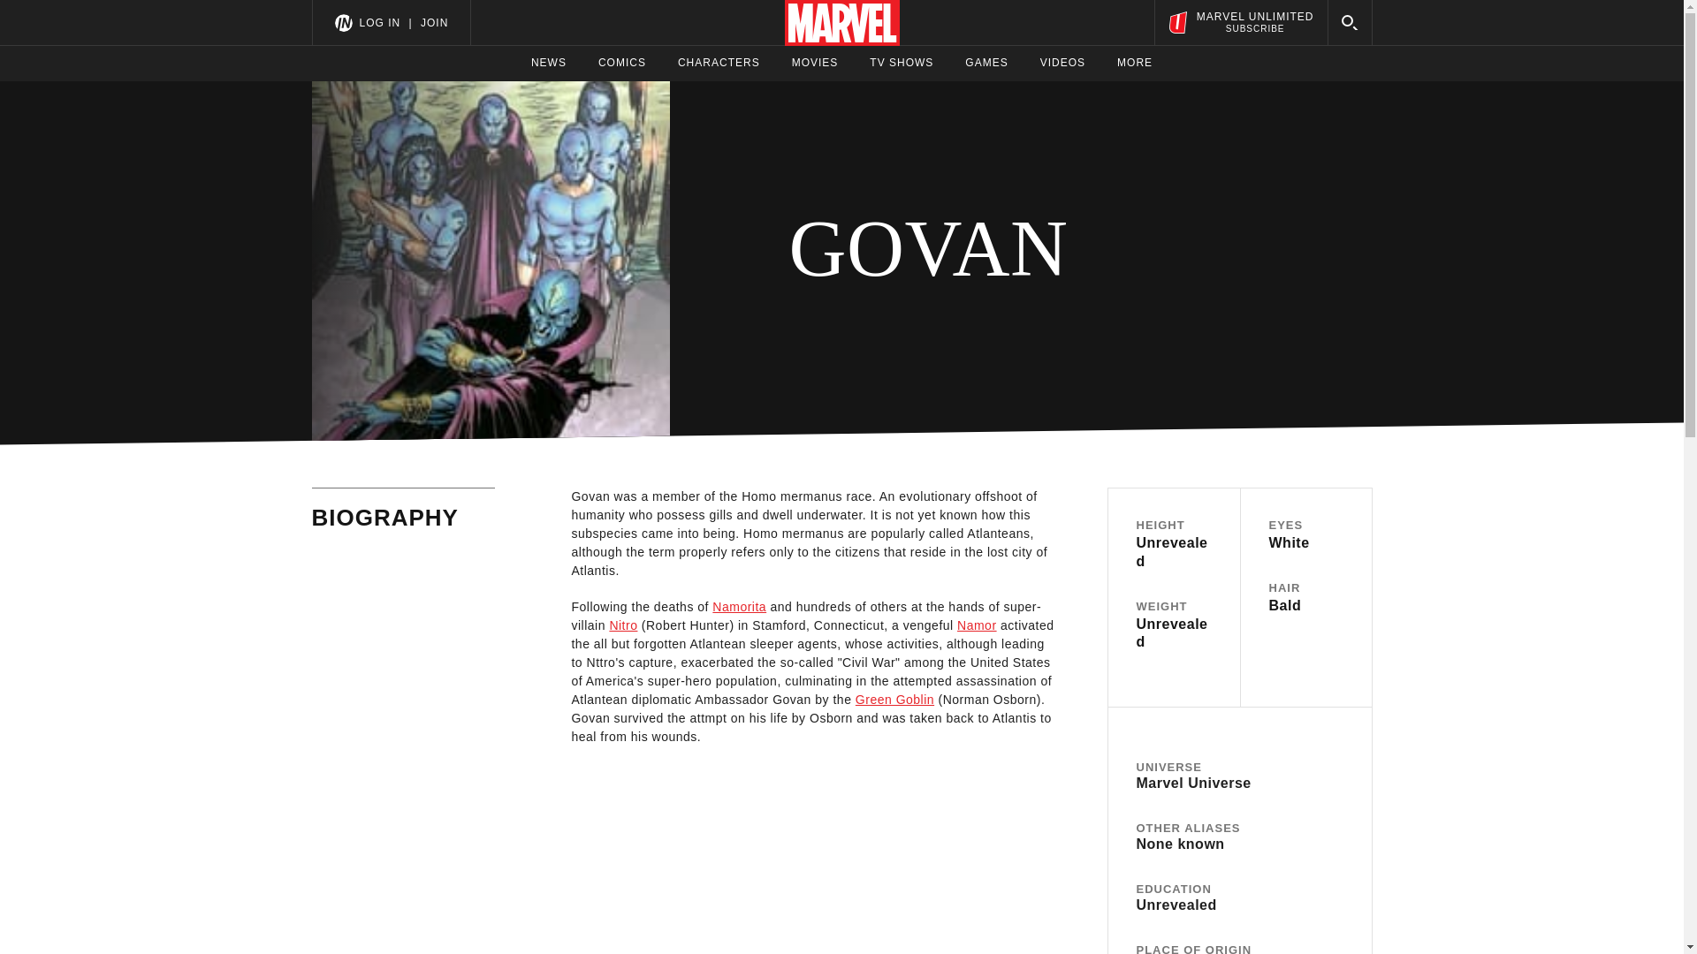  Describe the element at coordinates (815, 63) in the screenshot. I see `MOVIES` at that location.